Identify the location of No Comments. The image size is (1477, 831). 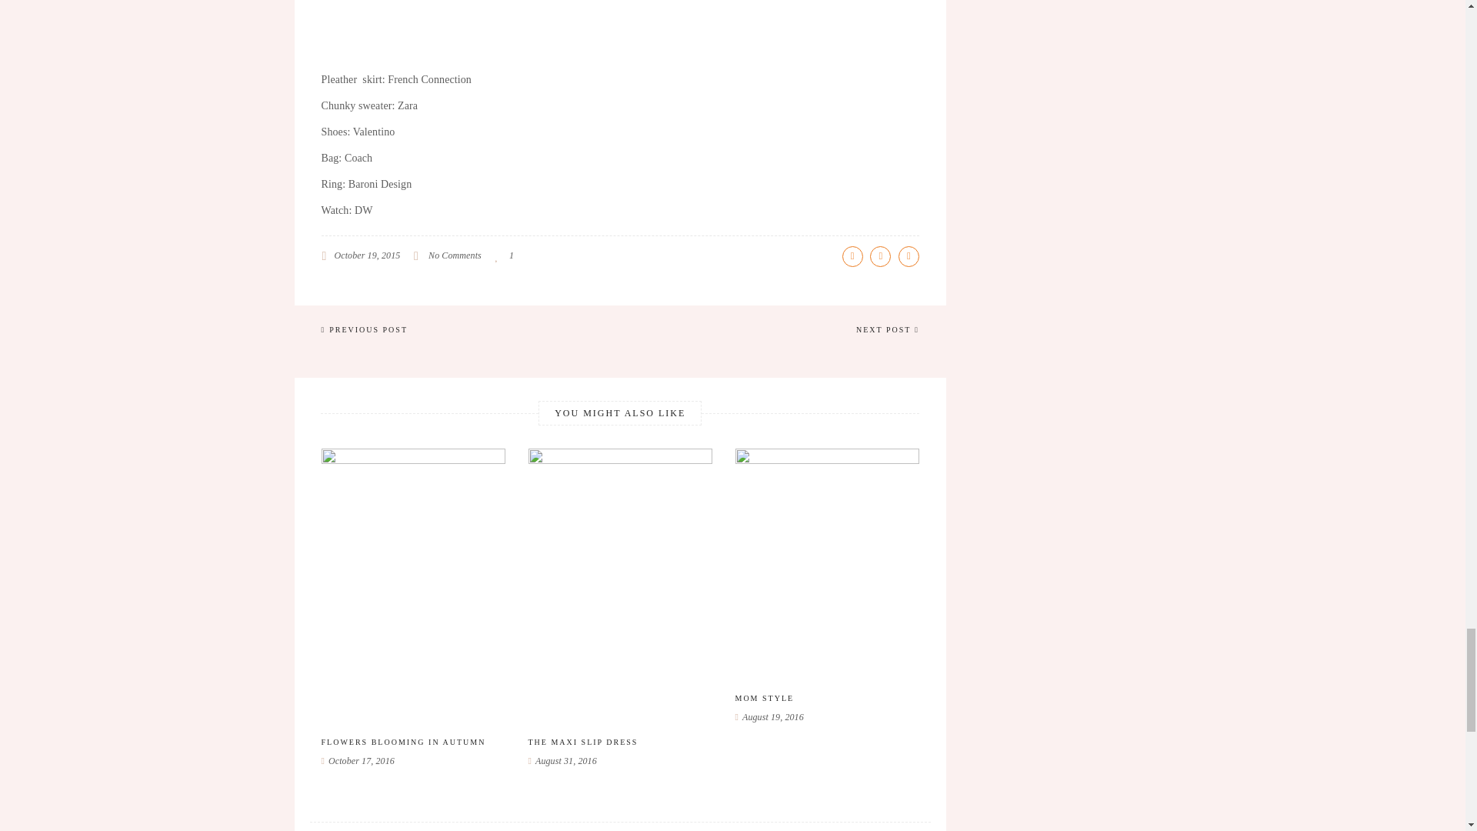
(454, 255).